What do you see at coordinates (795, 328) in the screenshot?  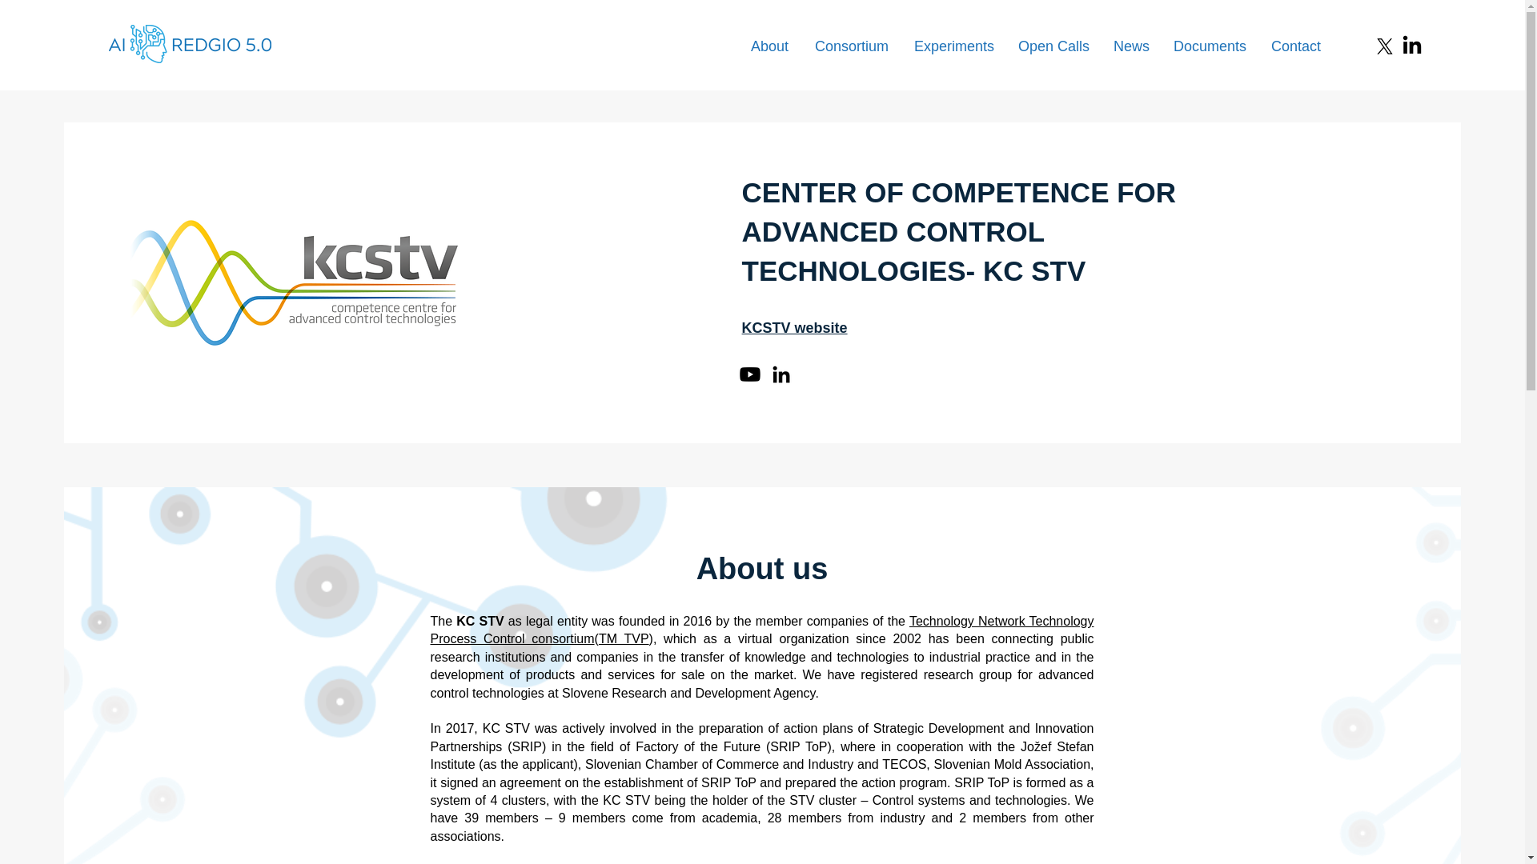 I see `KCSTV website` at bounding box center [795, 328].